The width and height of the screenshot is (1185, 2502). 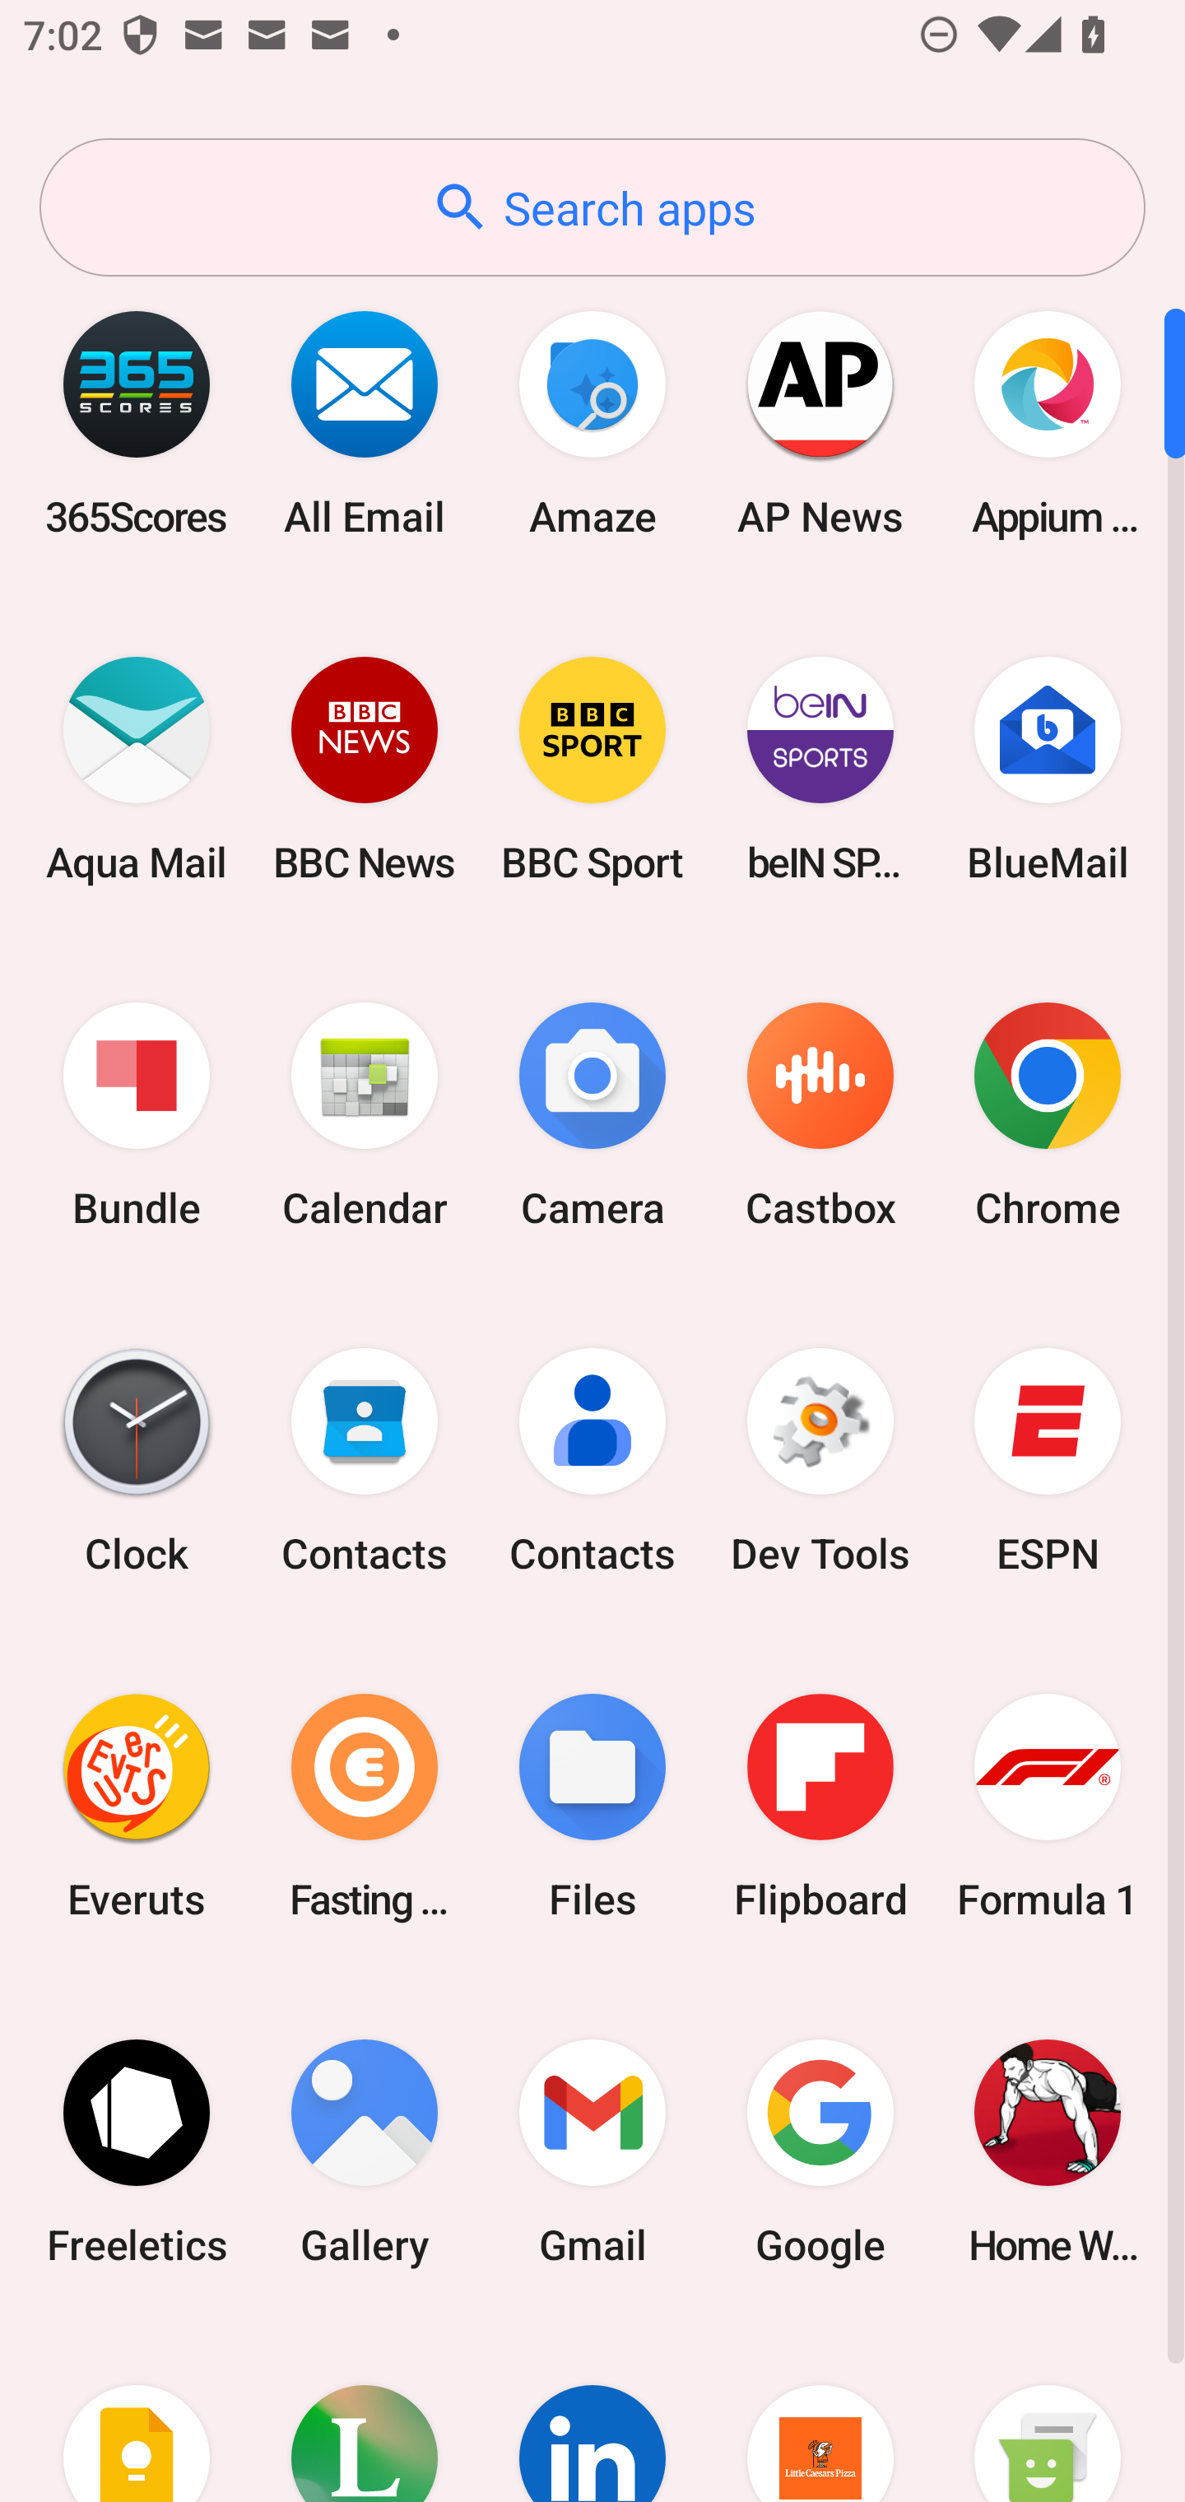 I want to click on Files, so click(x=592, y=1806).